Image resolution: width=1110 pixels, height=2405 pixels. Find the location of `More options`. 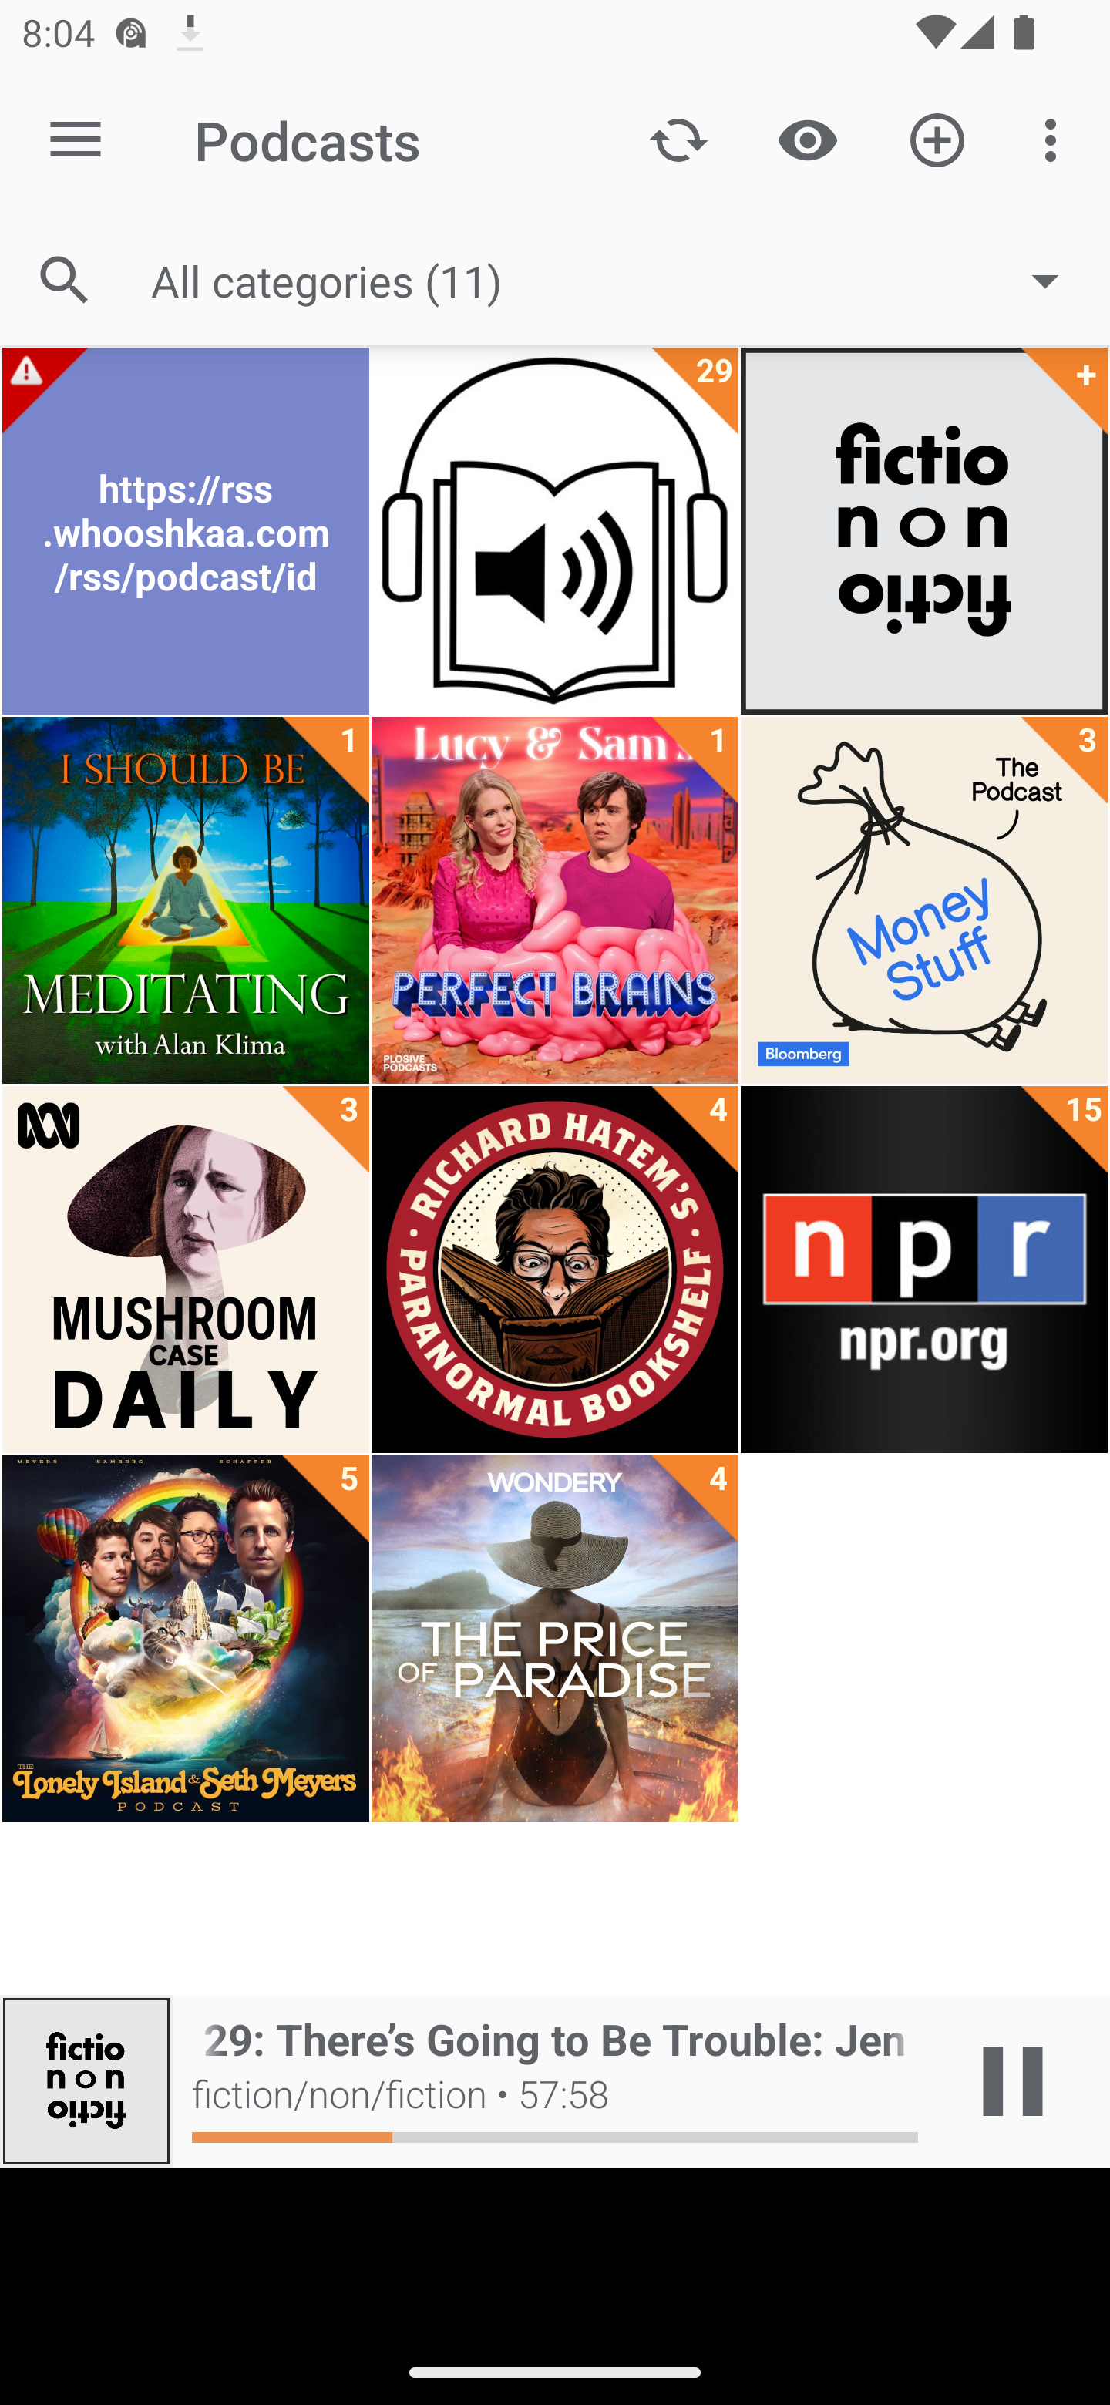

More options is located at coordinates (1056, 139).